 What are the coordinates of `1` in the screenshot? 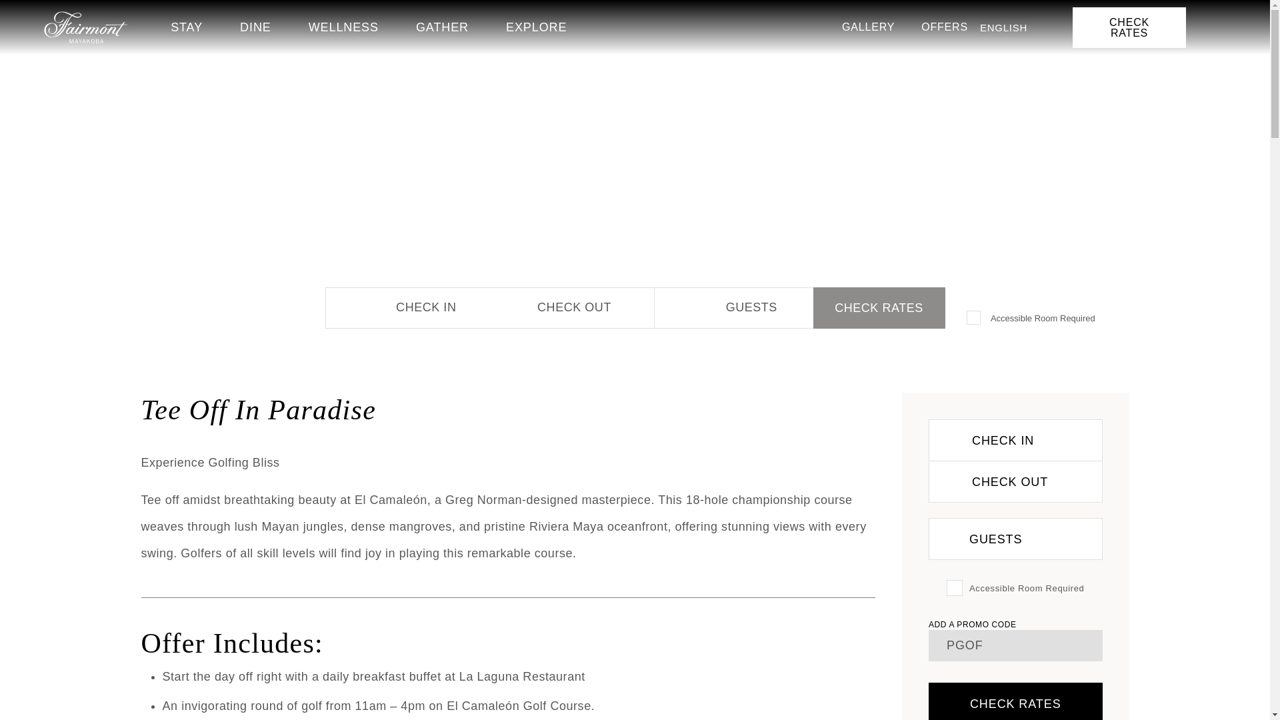 It's located at (975, 319).